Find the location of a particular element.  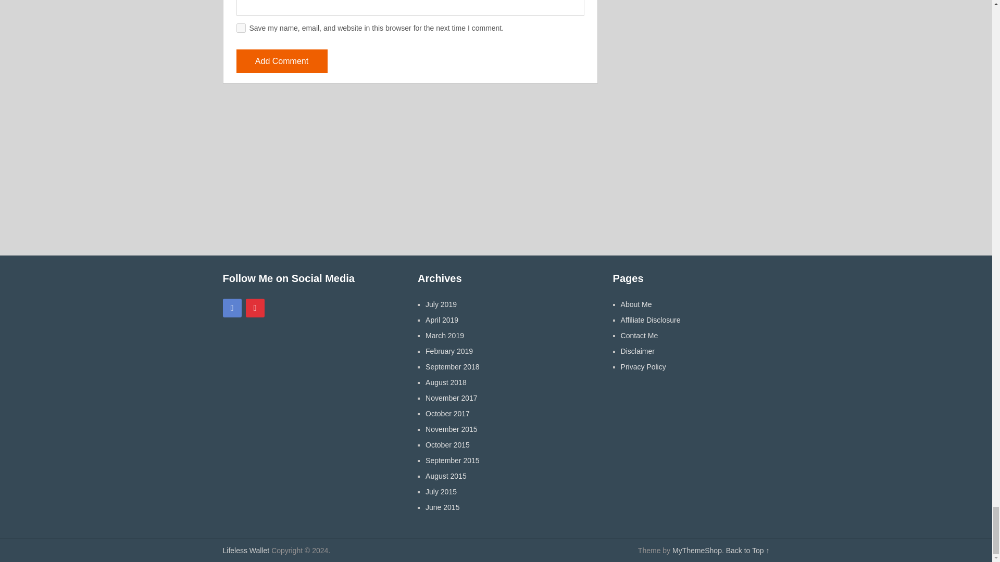

Add Comment is located at coordinates (282, 61).